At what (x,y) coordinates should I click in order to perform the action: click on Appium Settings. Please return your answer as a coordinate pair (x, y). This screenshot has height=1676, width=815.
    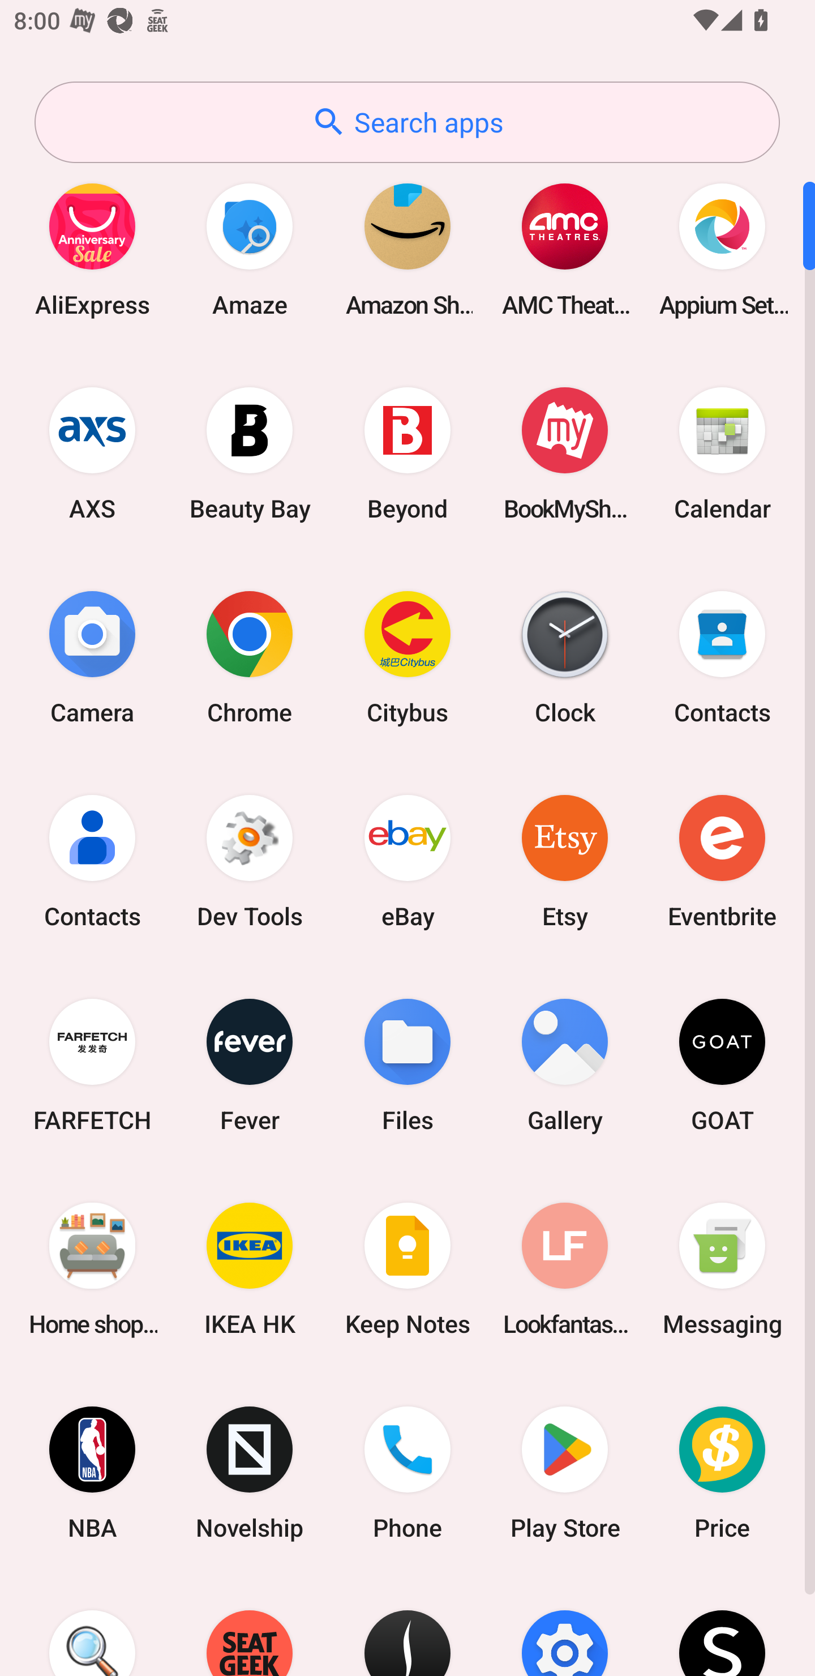
    Looking at the image, I should click on (722, 249).